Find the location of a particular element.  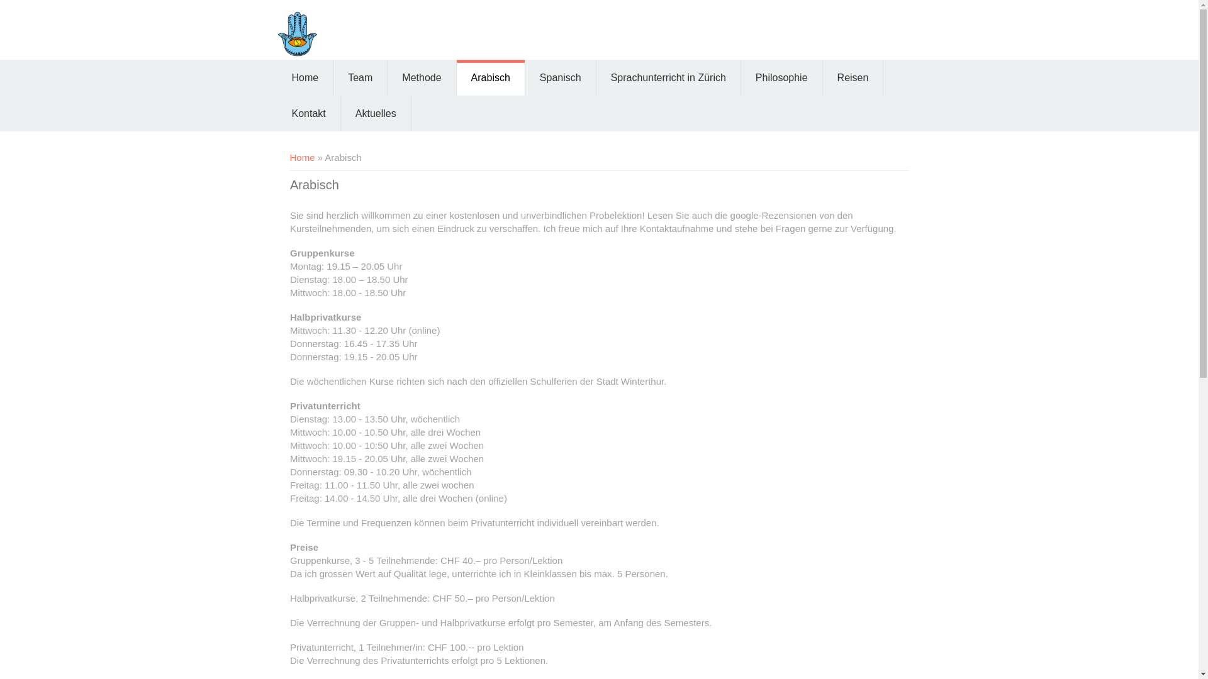

Arabisch is located at coordinates (491, 78).